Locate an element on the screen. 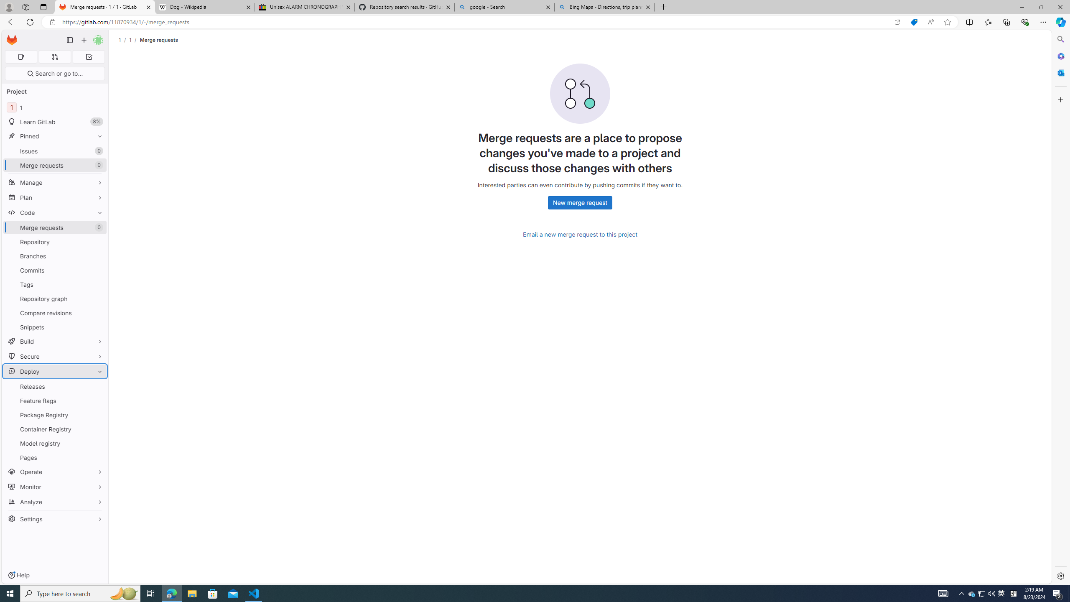 This screenshot has height=602, width=1070. Pin Snippets is located at coordinates (98, 327).